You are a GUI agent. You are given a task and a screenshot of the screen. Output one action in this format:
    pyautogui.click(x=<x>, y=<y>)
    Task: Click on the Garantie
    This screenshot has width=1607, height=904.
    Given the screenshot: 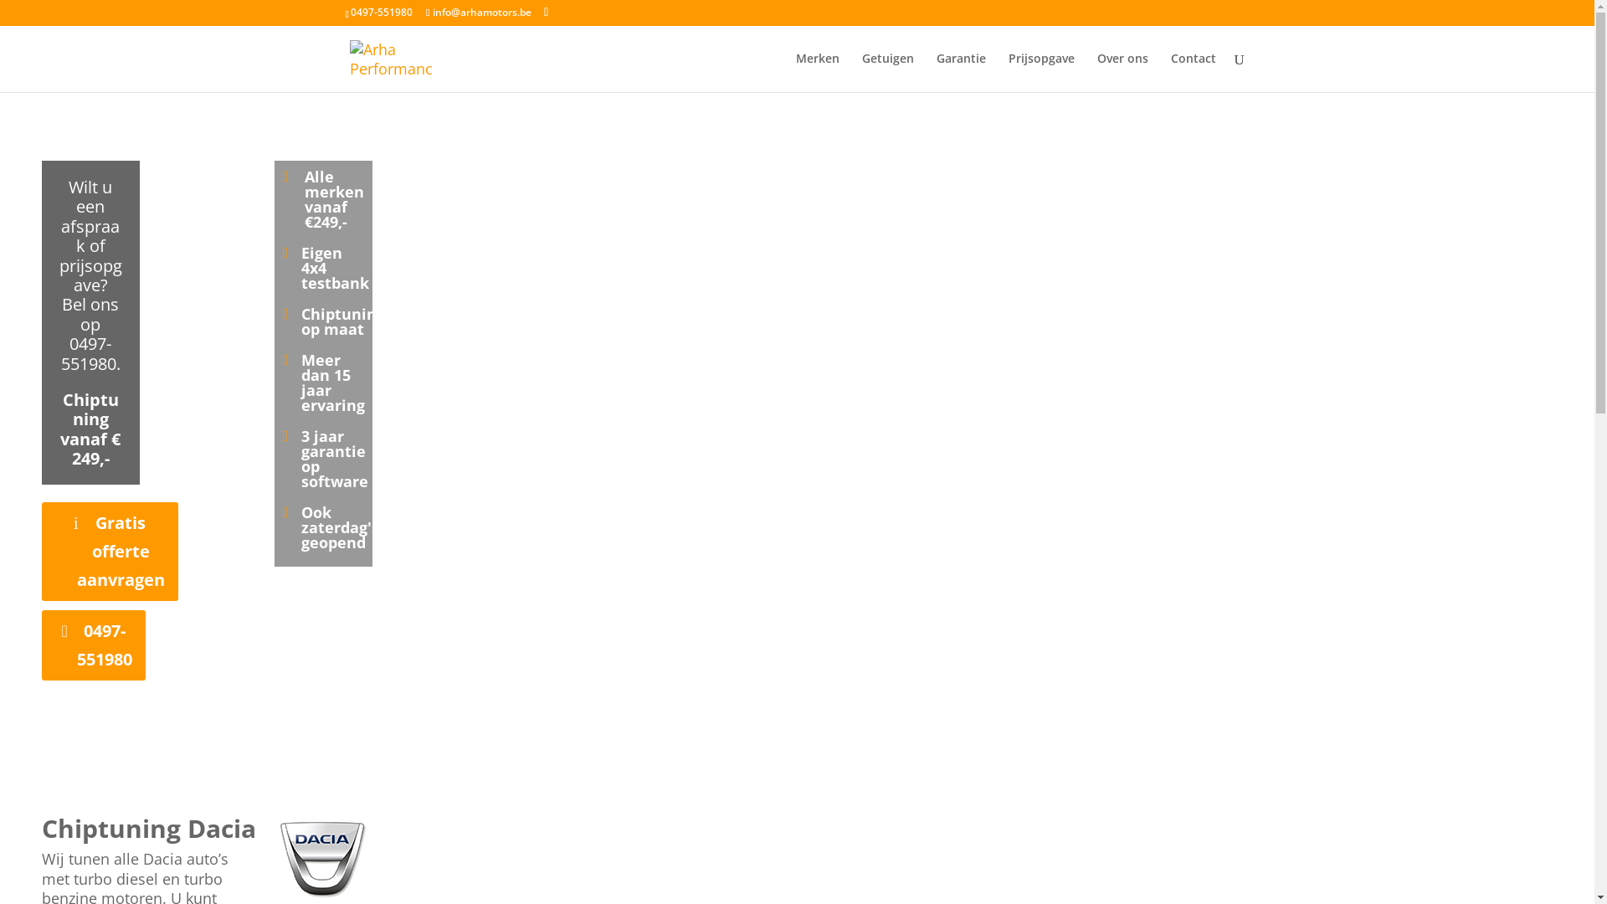 What is the action you would take?
    pyautogui.click(x=961, y=72)
    